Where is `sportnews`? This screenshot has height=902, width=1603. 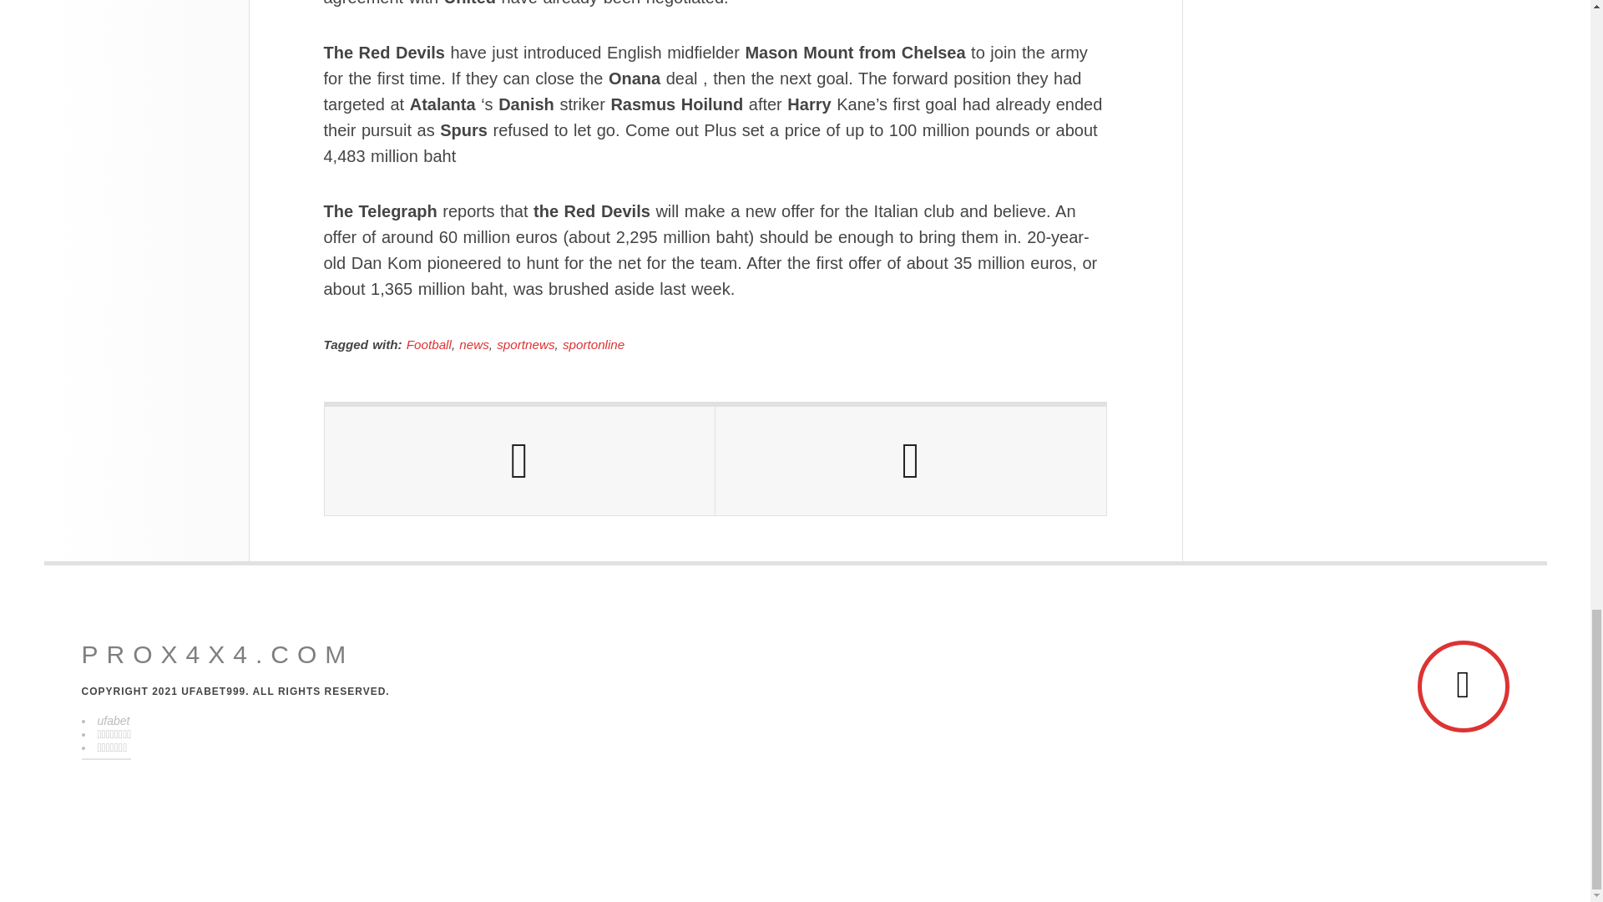 sportnews is located at coordinates (526, 344).